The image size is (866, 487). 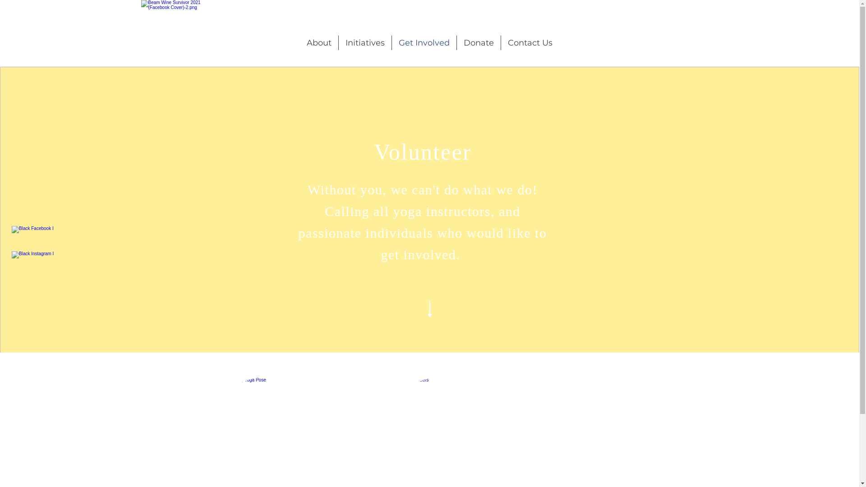 What do you see at coordinates (424, 43) in the screenshot?
I see `Get Involved` at bounding box center [424, 43].